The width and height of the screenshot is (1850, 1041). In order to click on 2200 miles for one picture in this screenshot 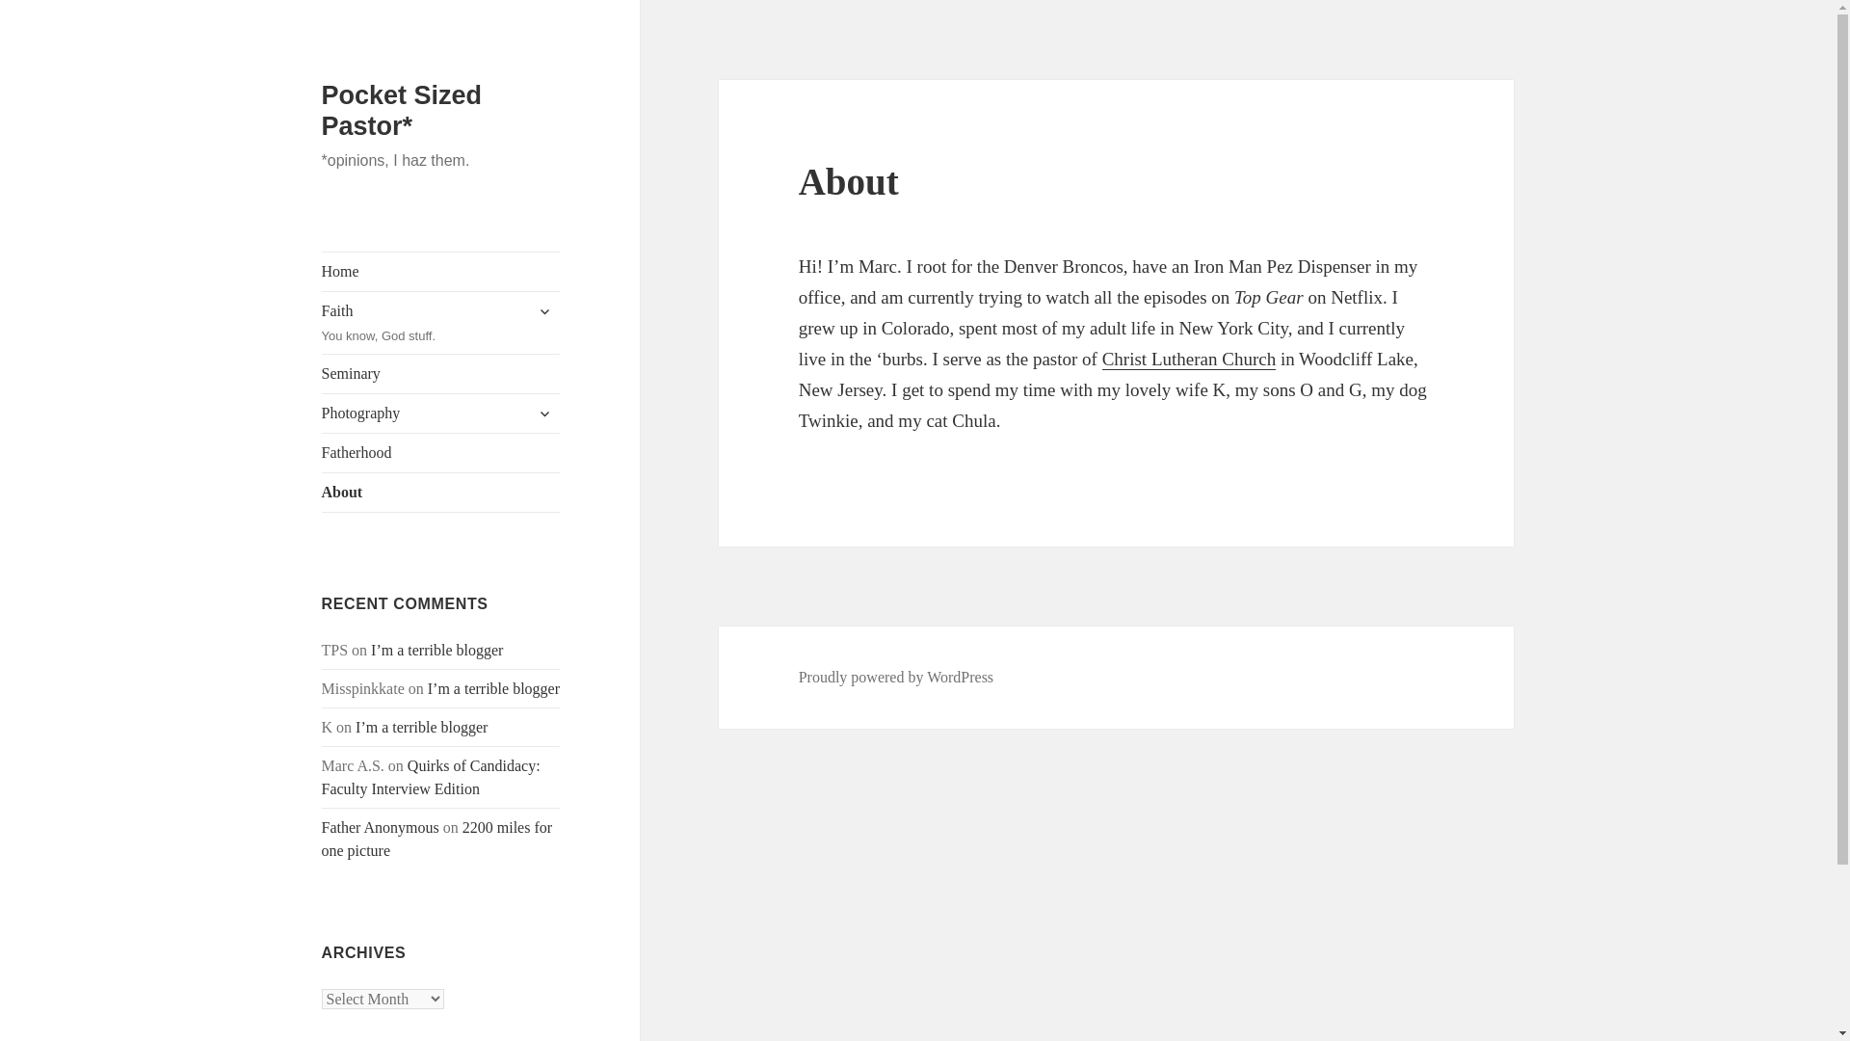, I will do `click(441, 493)`.